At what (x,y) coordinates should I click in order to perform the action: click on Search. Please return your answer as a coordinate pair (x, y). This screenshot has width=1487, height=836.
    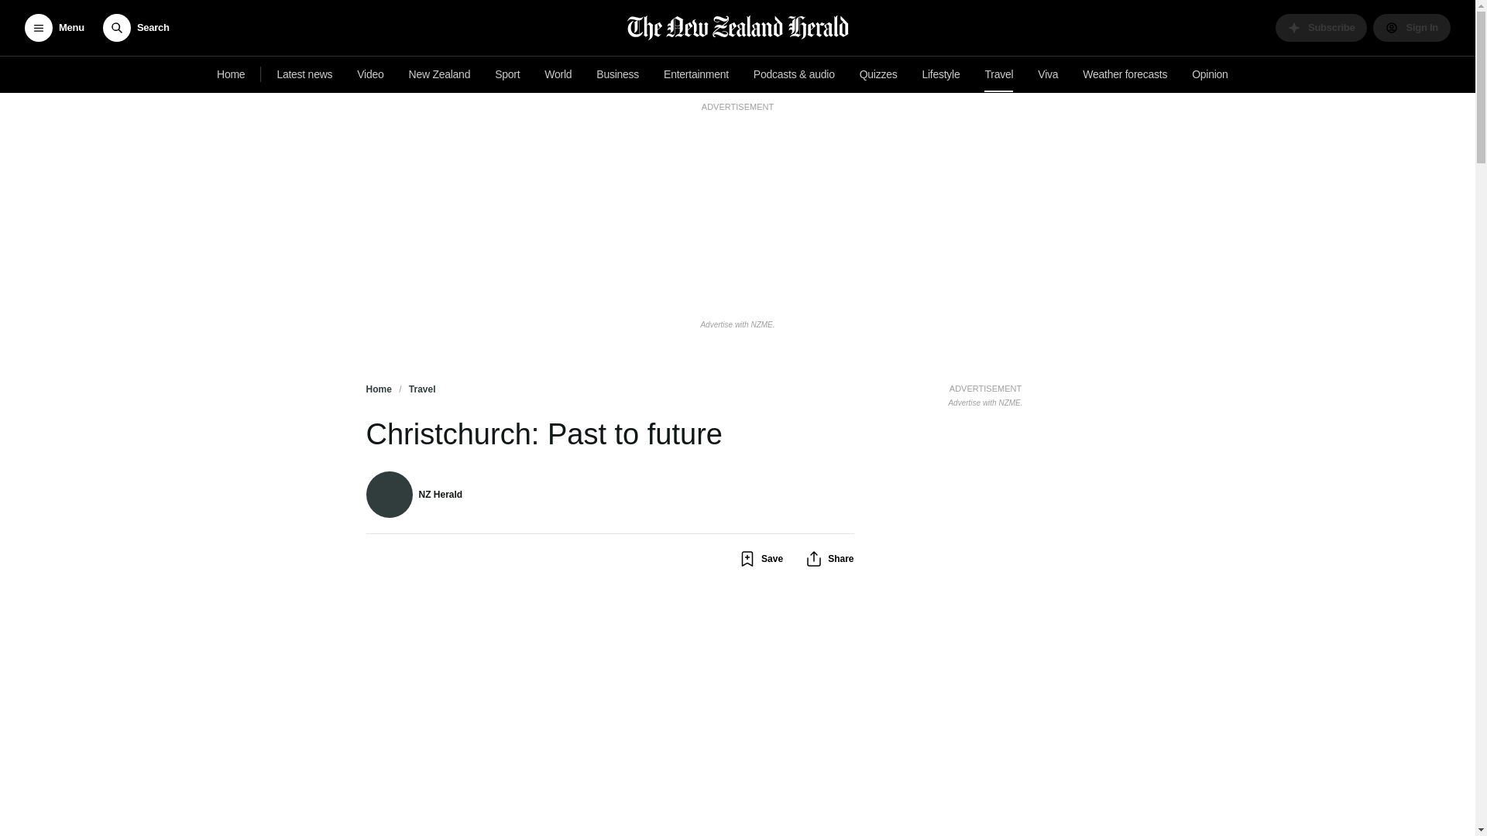
    Looking at the image, I should click on (136, 28).